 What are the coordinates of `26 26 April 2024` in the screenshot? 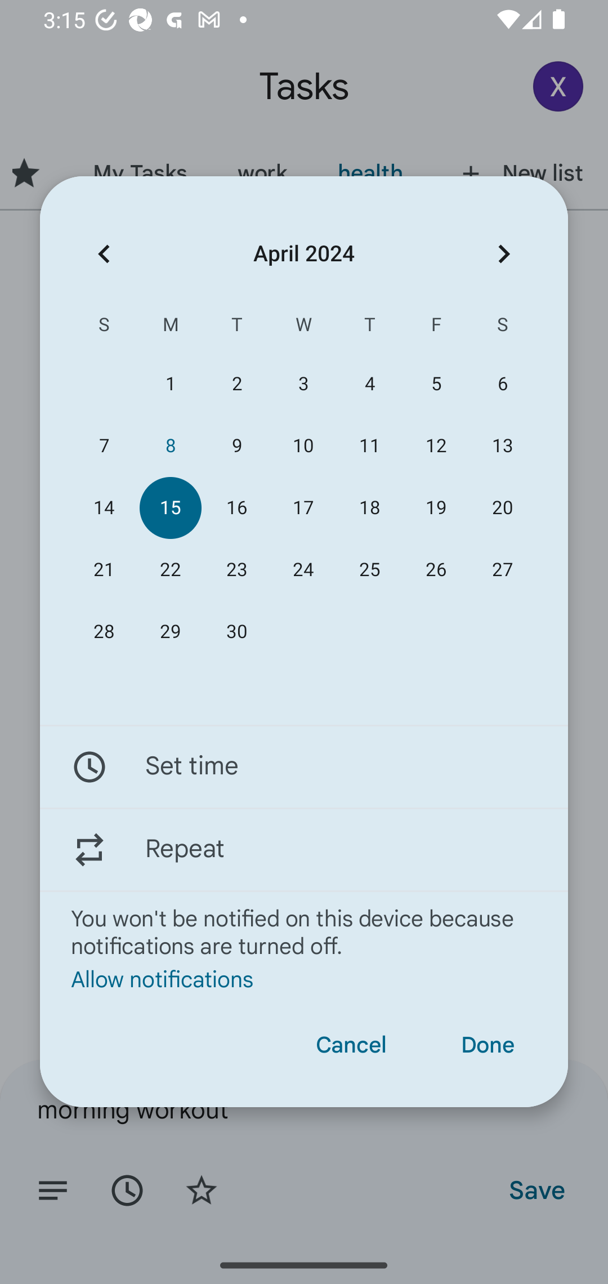 It's located at (436, 570).